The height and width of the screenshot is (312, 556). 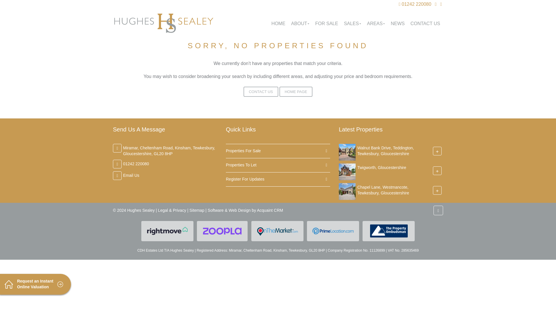 I want to click on CONTACT US, so click(x=261, y=92).